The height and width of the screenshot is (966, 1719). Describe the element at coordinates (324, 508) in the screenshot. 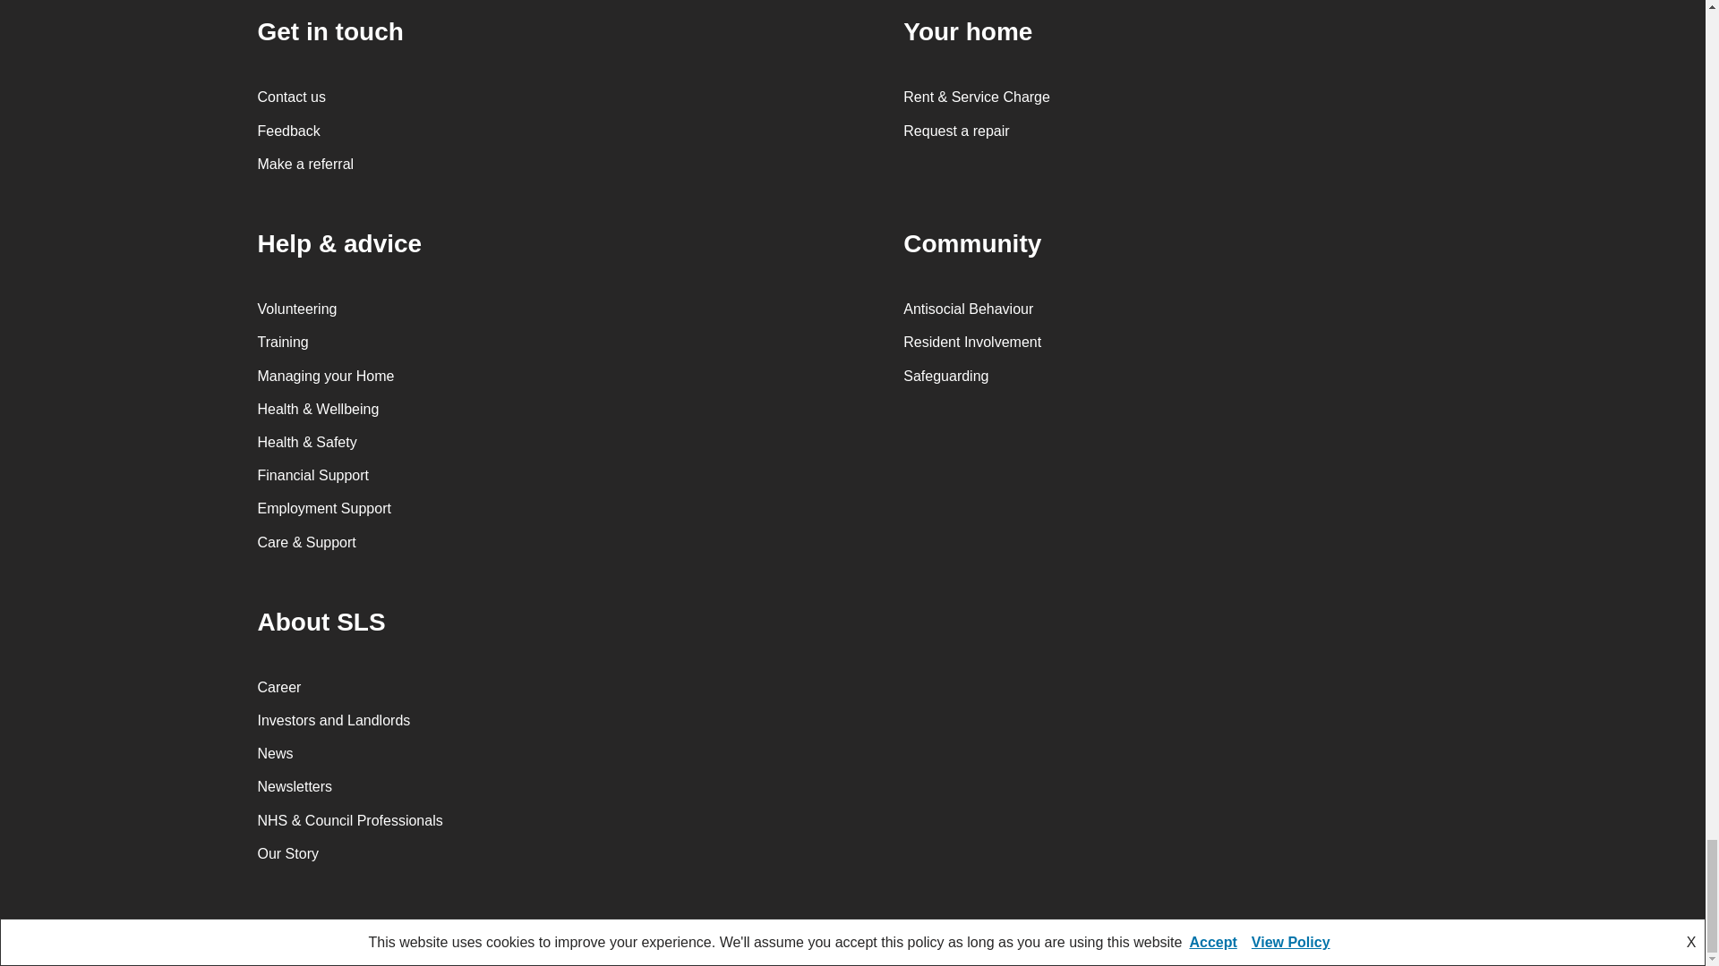

I see `Employment Support` at that location.